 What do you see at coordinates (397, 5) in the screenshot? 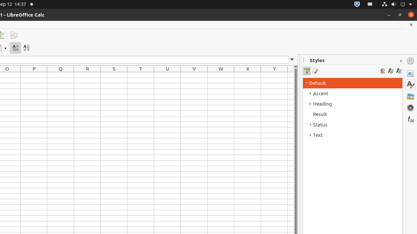
I see `System` at bounding box center [397, 5].